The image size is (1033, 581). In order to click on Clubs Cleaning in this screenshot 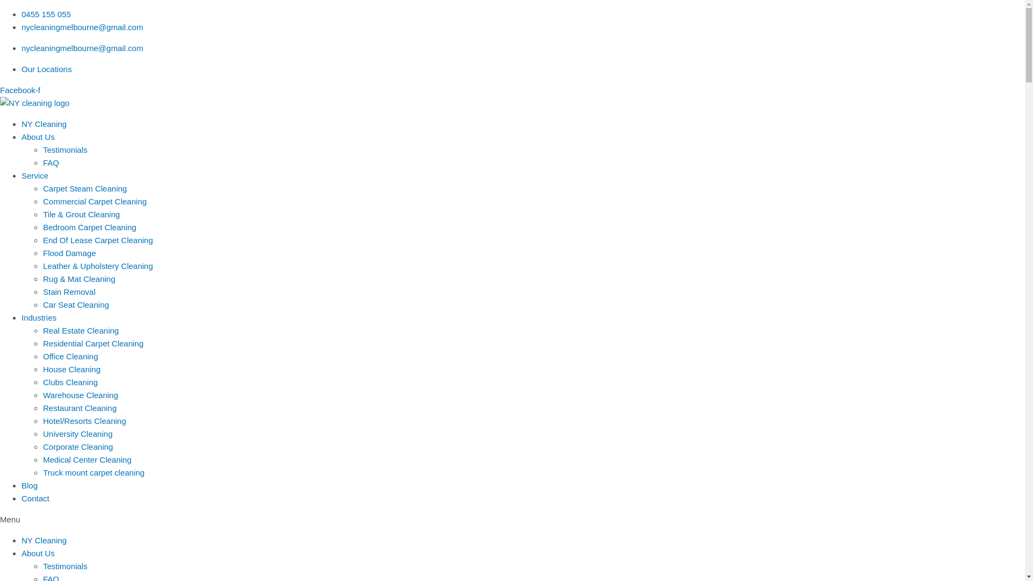, I will do `click(70, 382)`.